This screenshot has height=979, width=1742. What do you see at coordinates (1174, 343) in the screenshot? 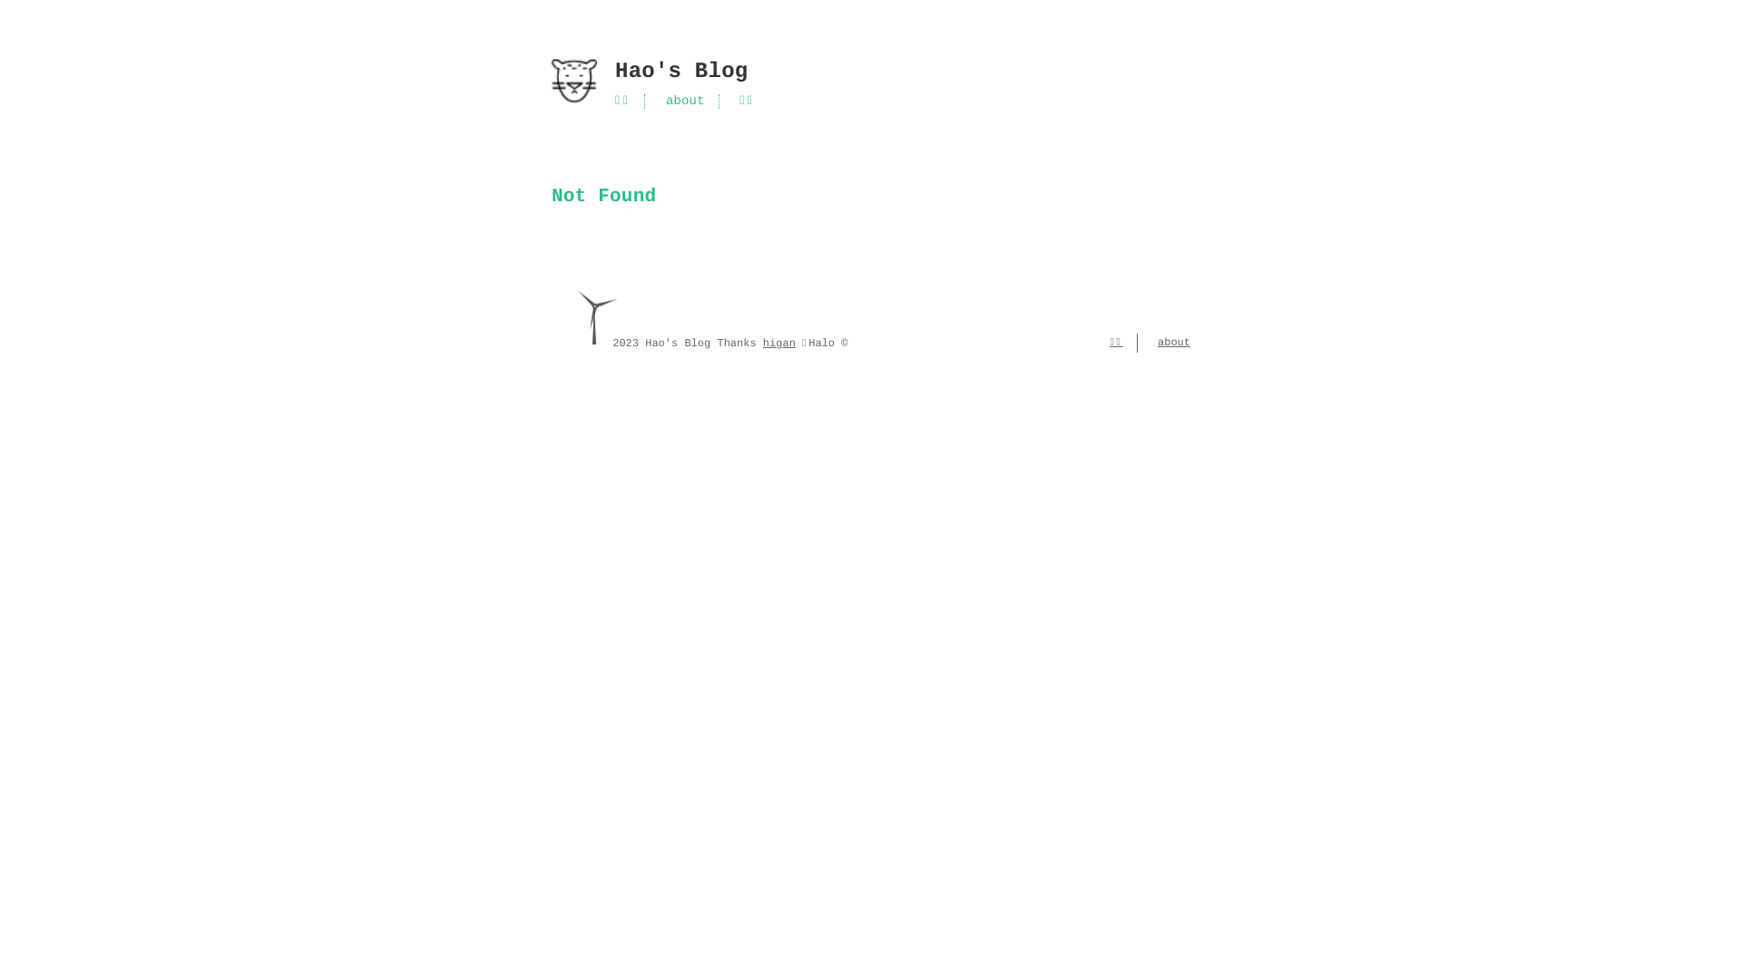
I see `about` at bounding box center [1174, 343].